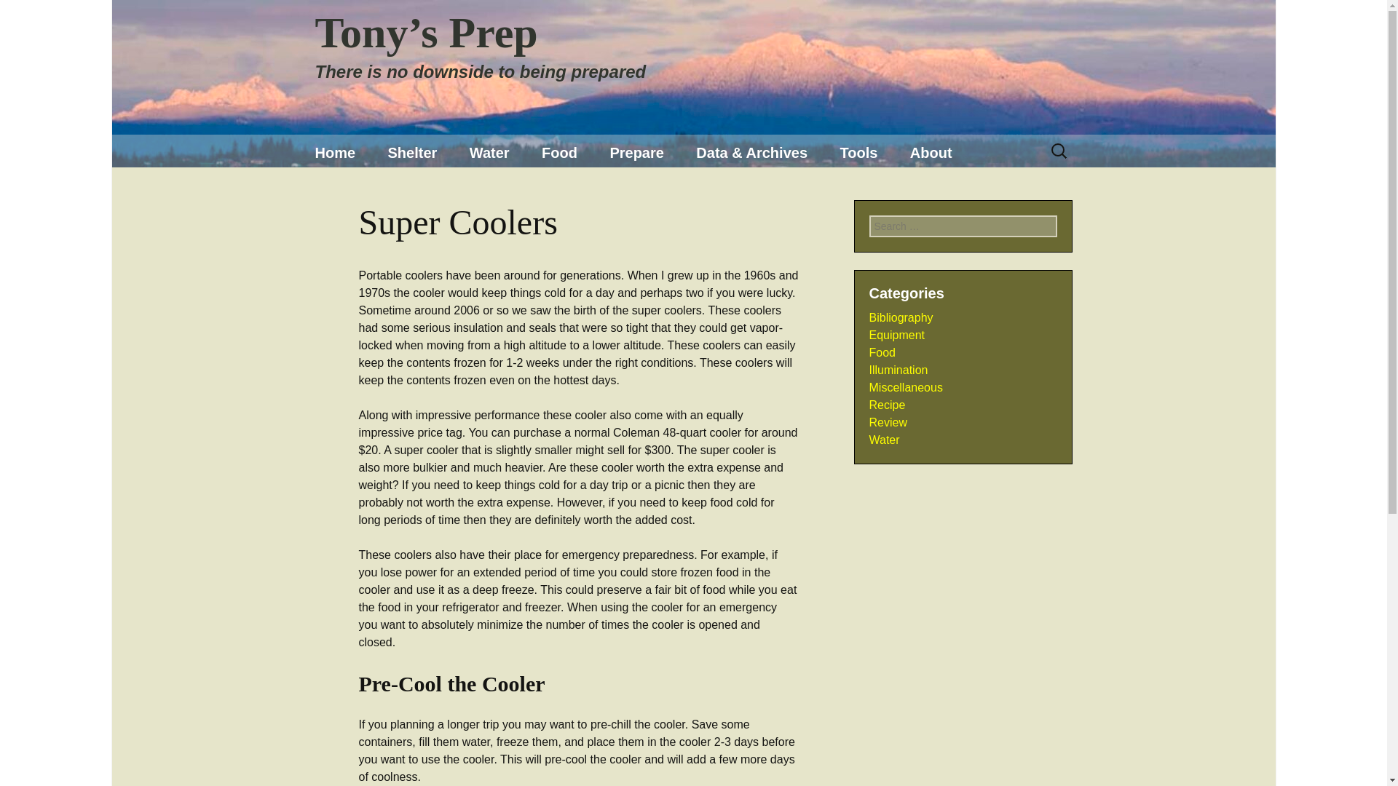  What do you see at coordinates (335, 153) in the screenshot?
I see `Home` at bounding box center [335, 153].